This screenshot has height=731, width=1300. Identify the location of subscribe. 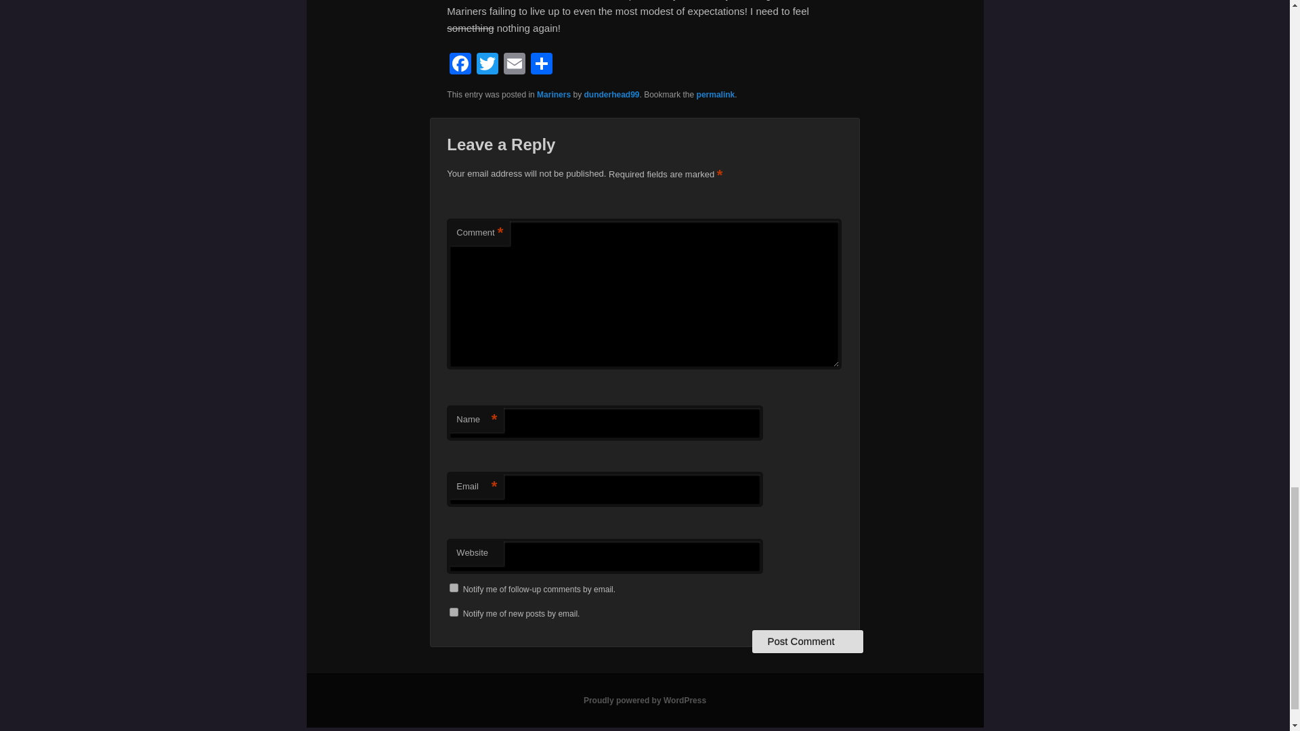
(454, 588).